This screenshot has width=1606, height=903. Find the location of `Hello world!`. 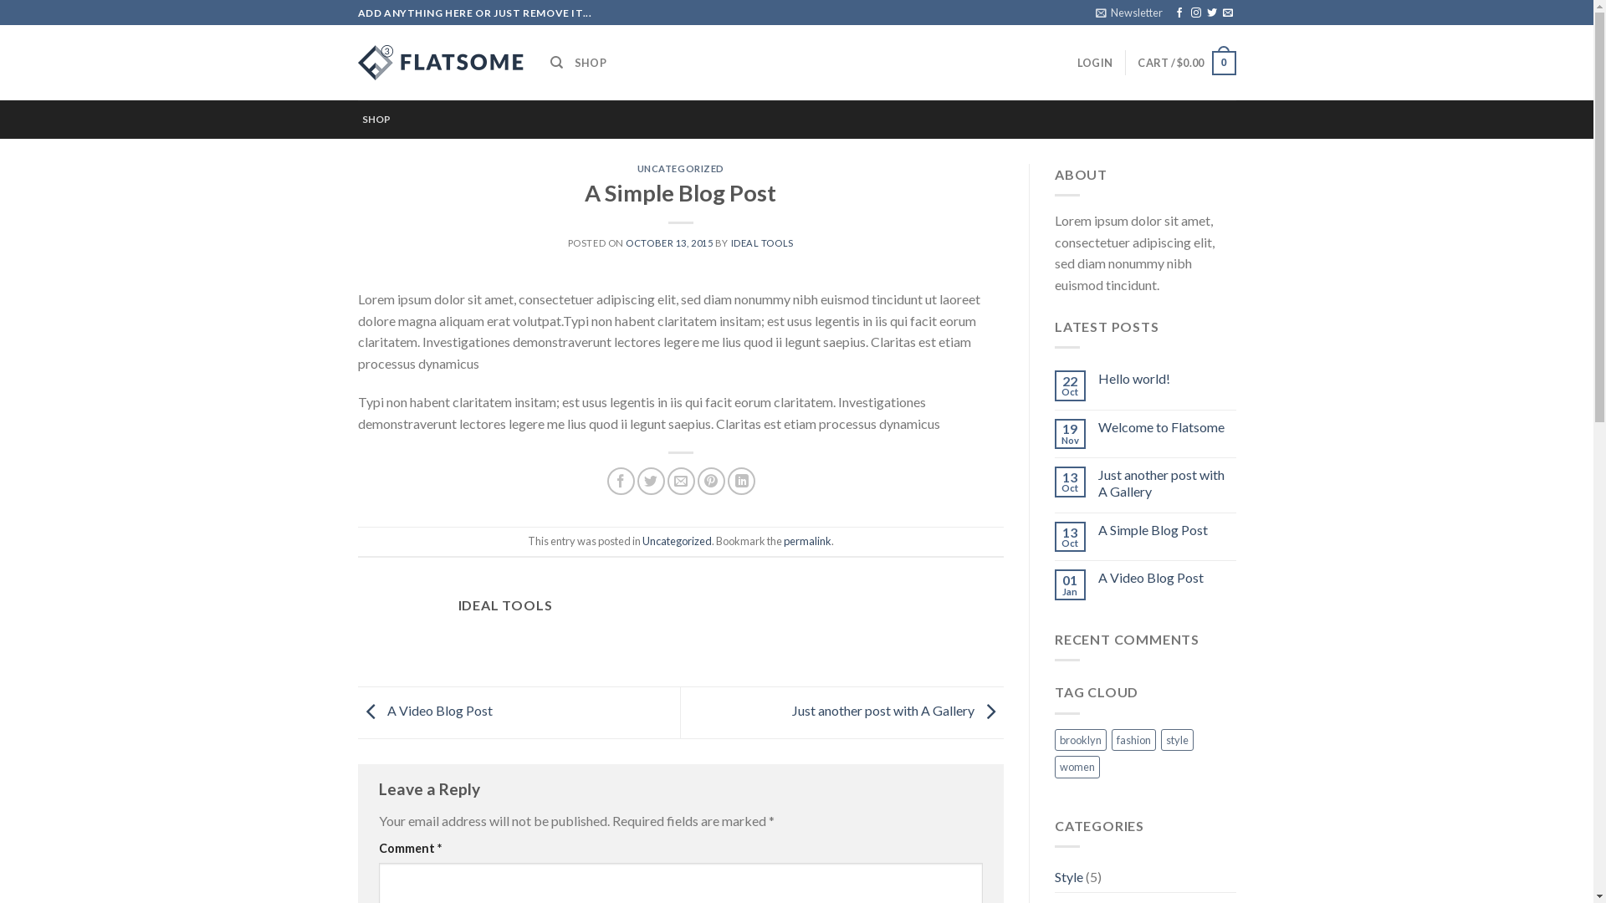

Hello world! is located at coordinates (1168, 378).